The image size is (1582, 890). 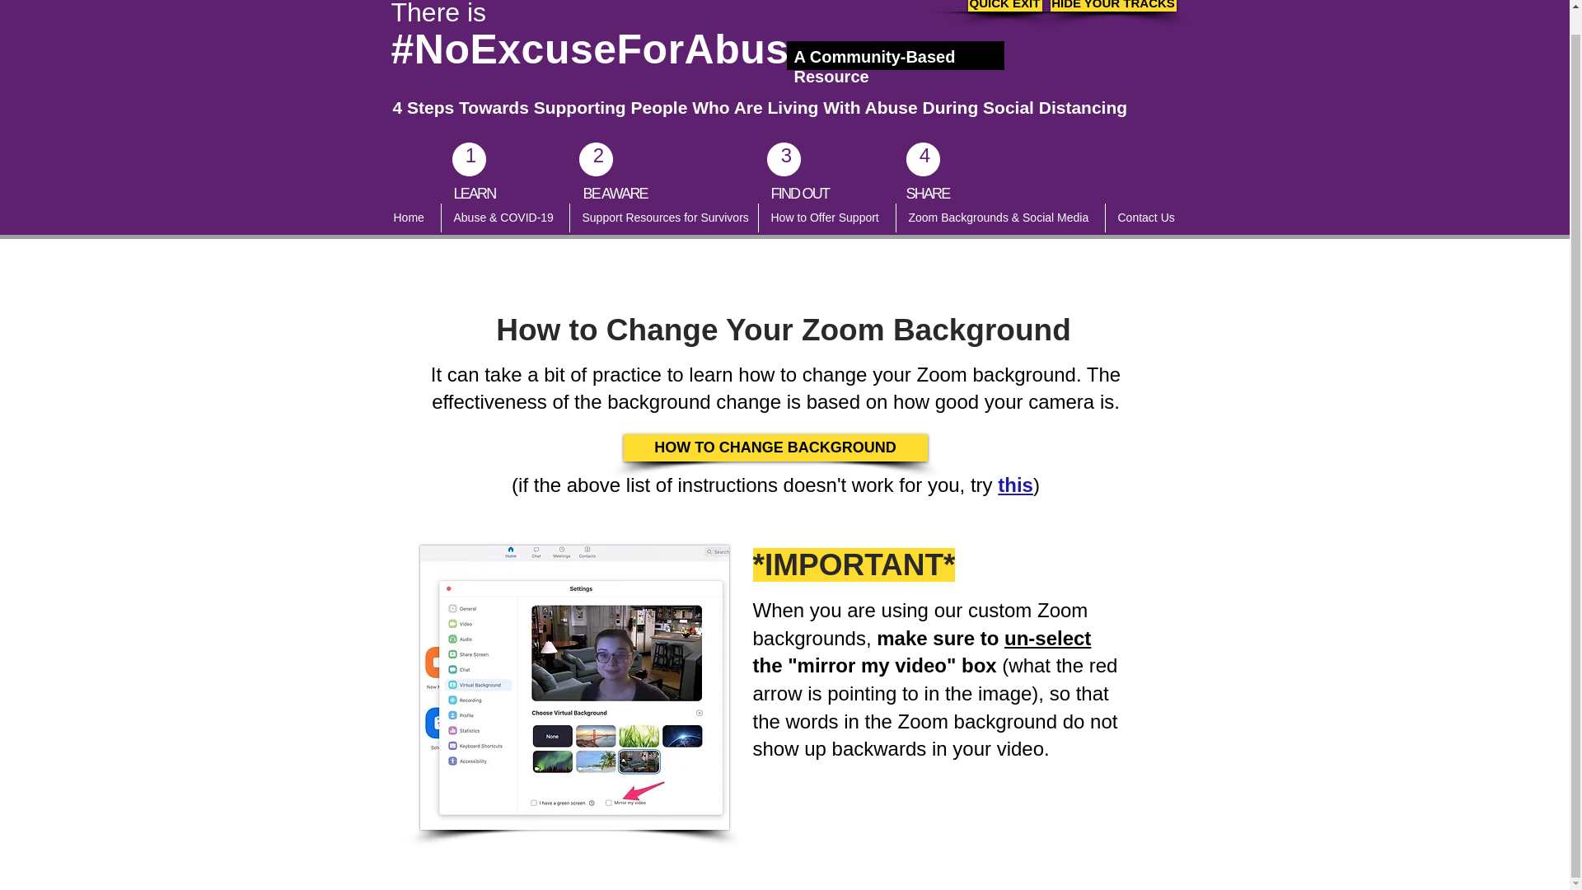 What do you see at coordinates (826, 218) in the screenshot?
I see `How to Offer Support` at bounding box center [826, 218].